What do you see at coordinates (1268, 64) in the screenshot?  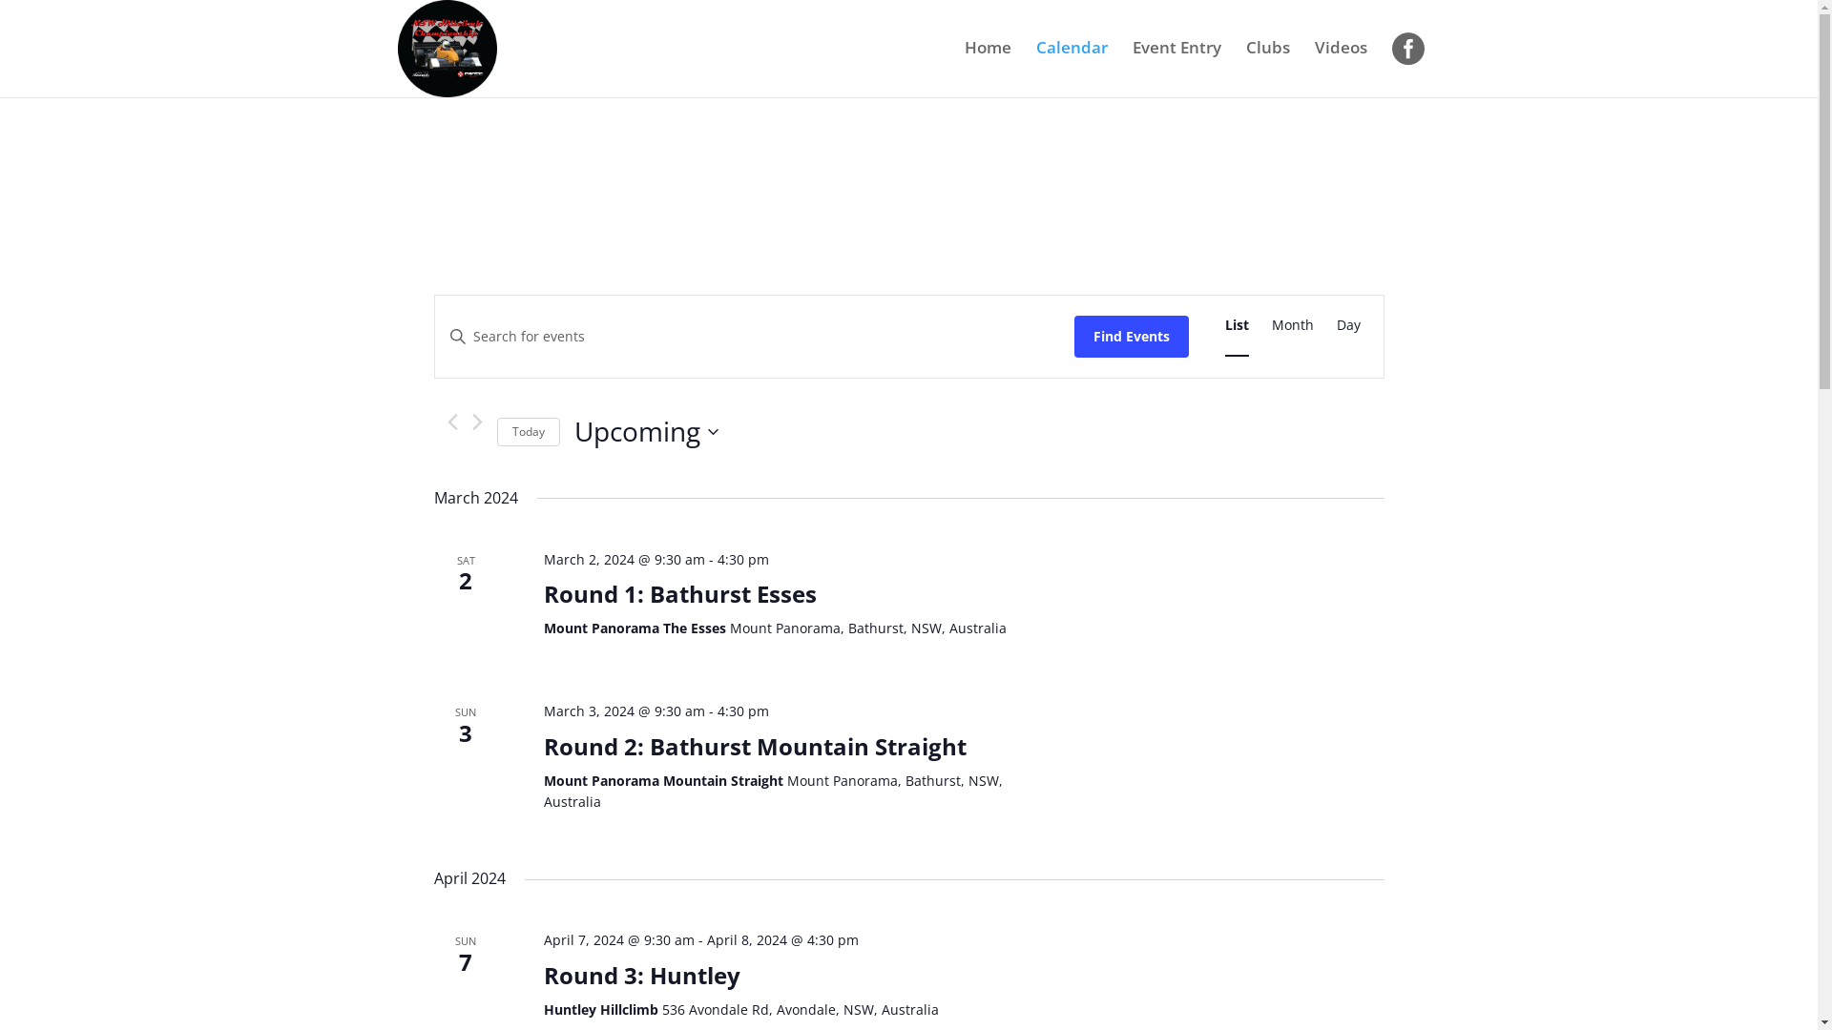 I see `Clubs` at bounding box center [1268, 64].